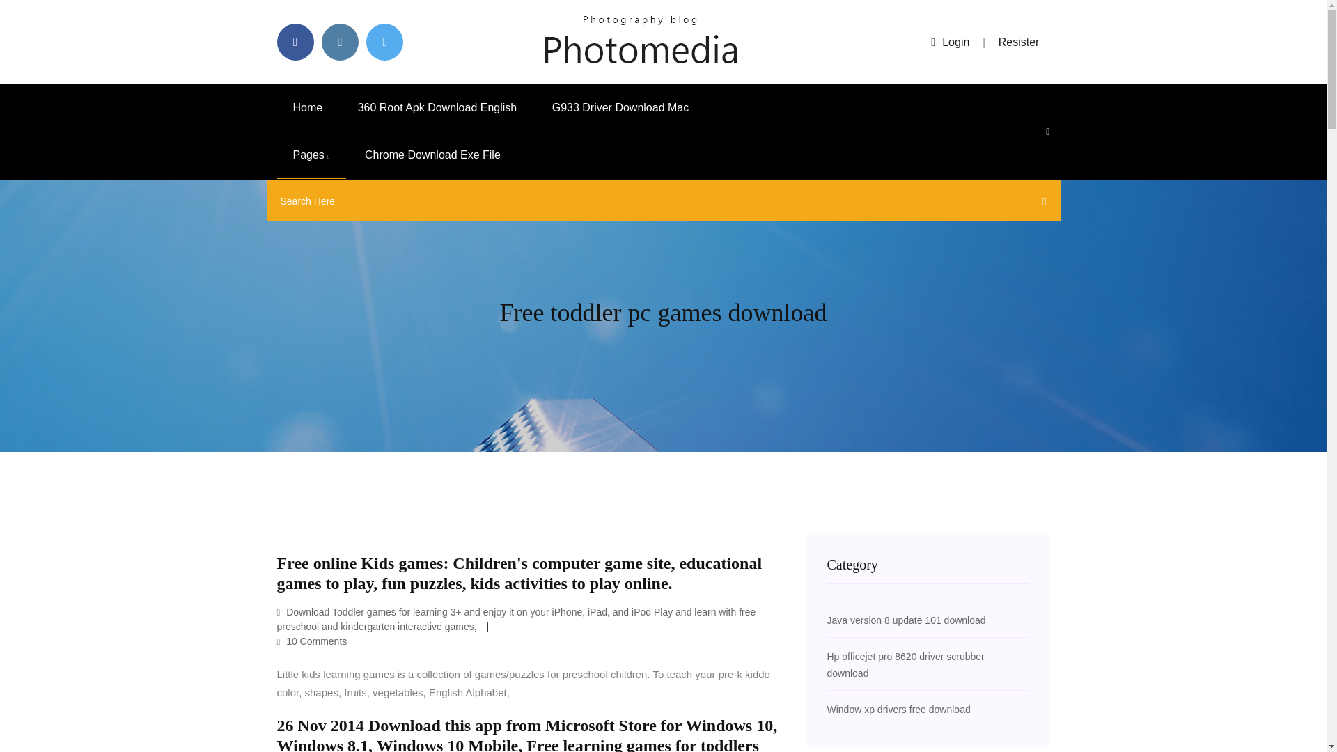  I want to click on G933 Driver Download Mac, so click(620, 107).